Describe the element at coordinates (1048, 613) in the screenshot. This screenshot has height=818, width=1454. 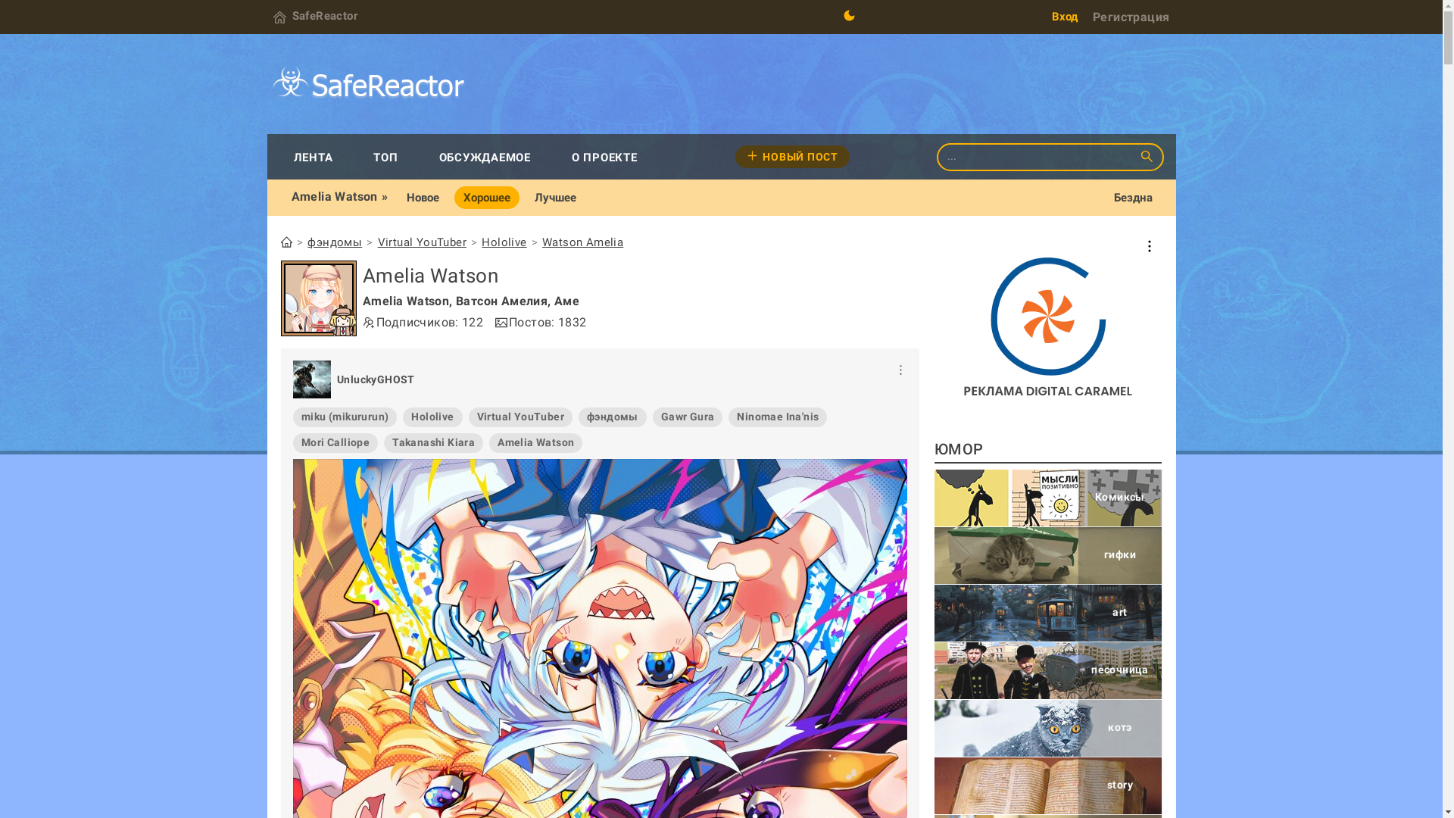
I see `art` at that location.